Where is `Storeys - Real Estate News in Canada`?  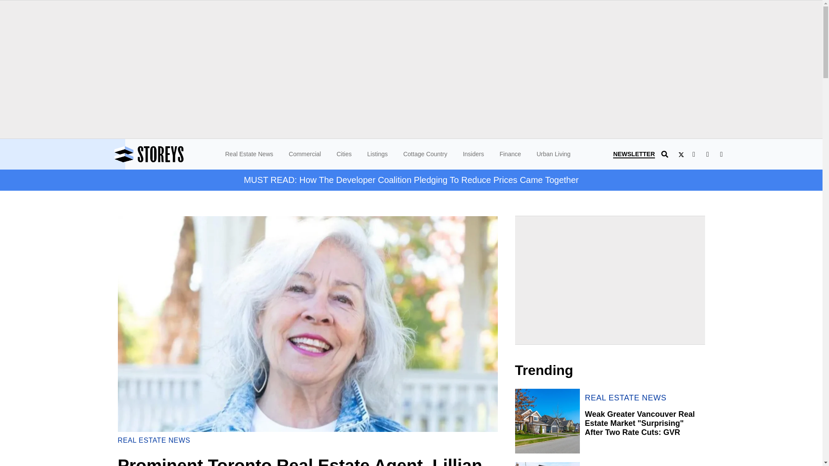 Storeys - Real Estate News in Canada is located at coordinates (172, 154).